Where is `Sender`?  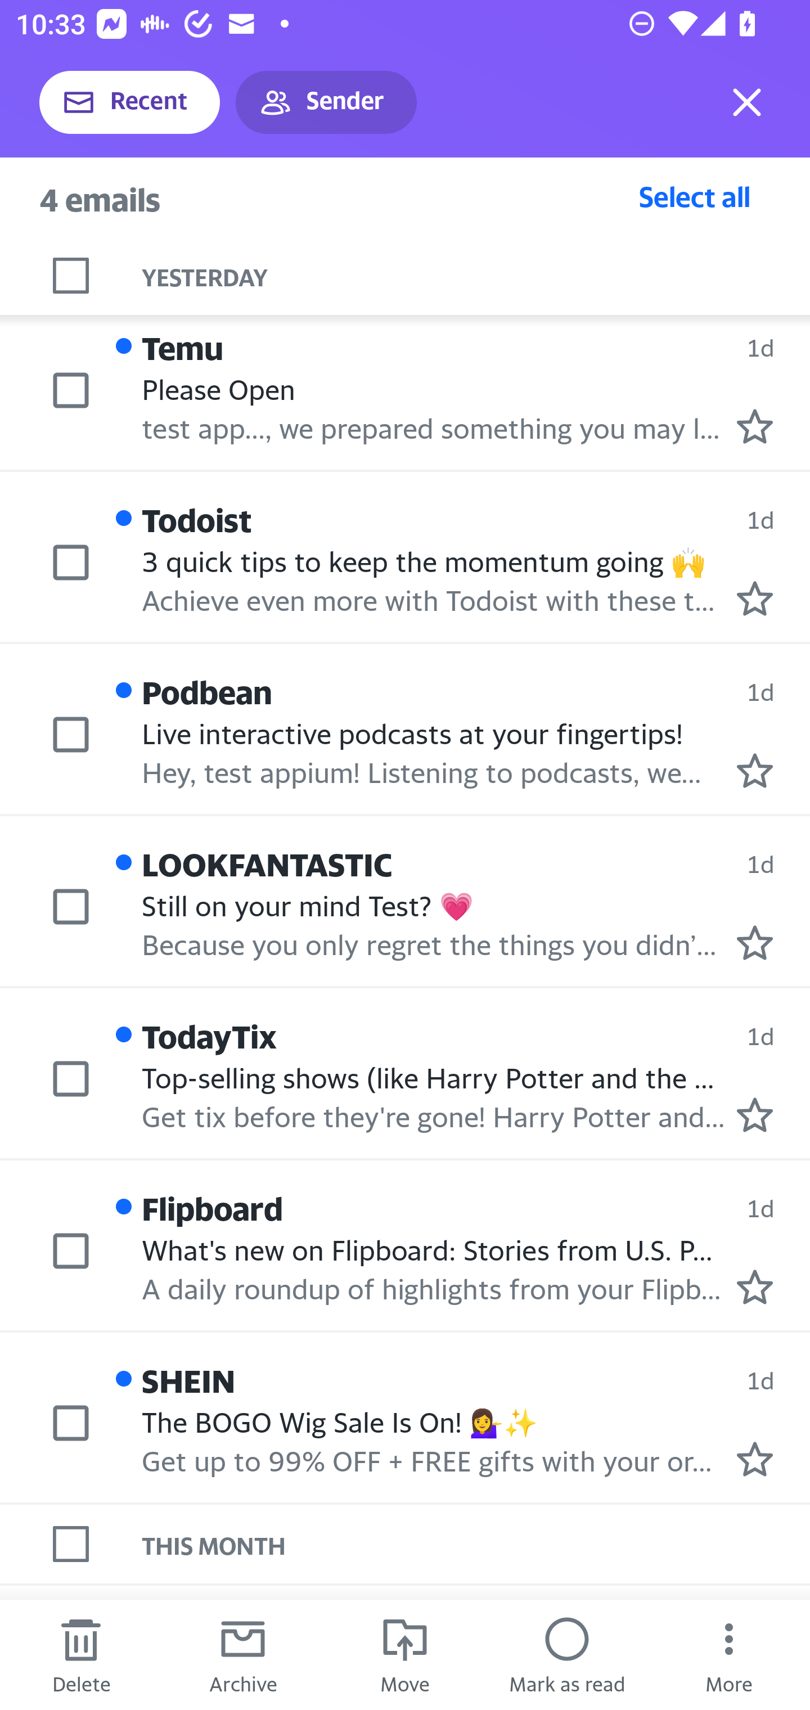
Sender is located at coordinates (326, 102).